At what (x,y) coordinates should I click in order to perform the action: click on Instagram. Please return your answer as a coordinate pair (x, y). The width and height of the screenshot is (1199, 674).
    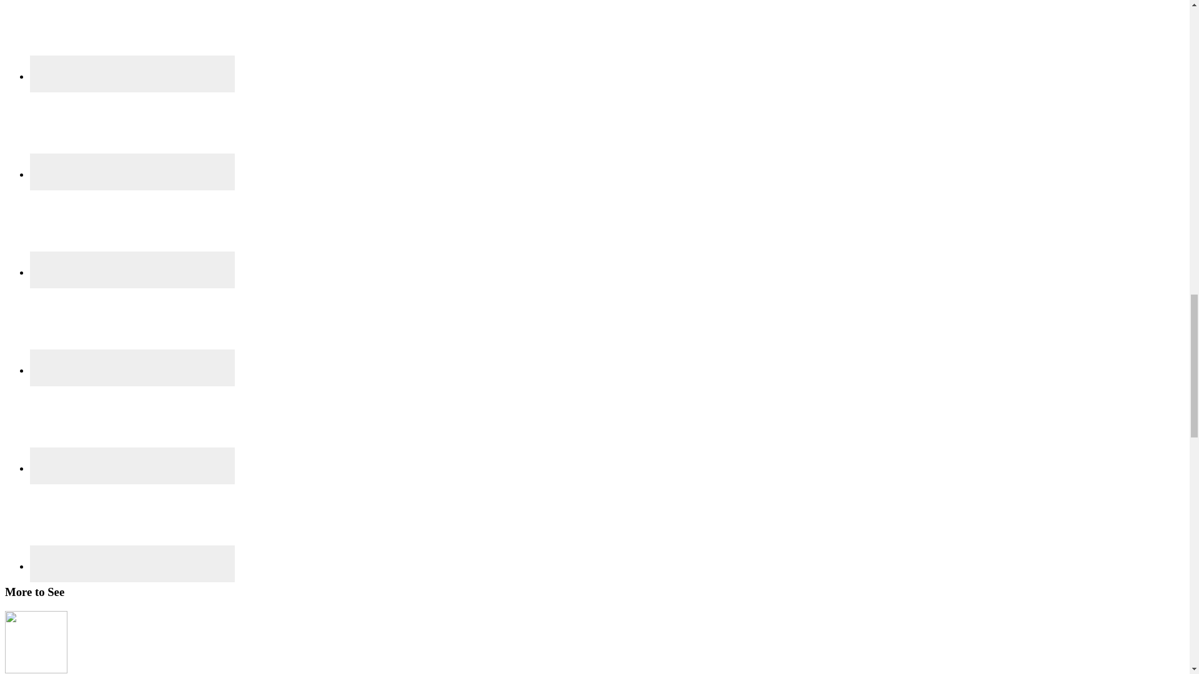
    Looking at the image, I should click on (132, 270).